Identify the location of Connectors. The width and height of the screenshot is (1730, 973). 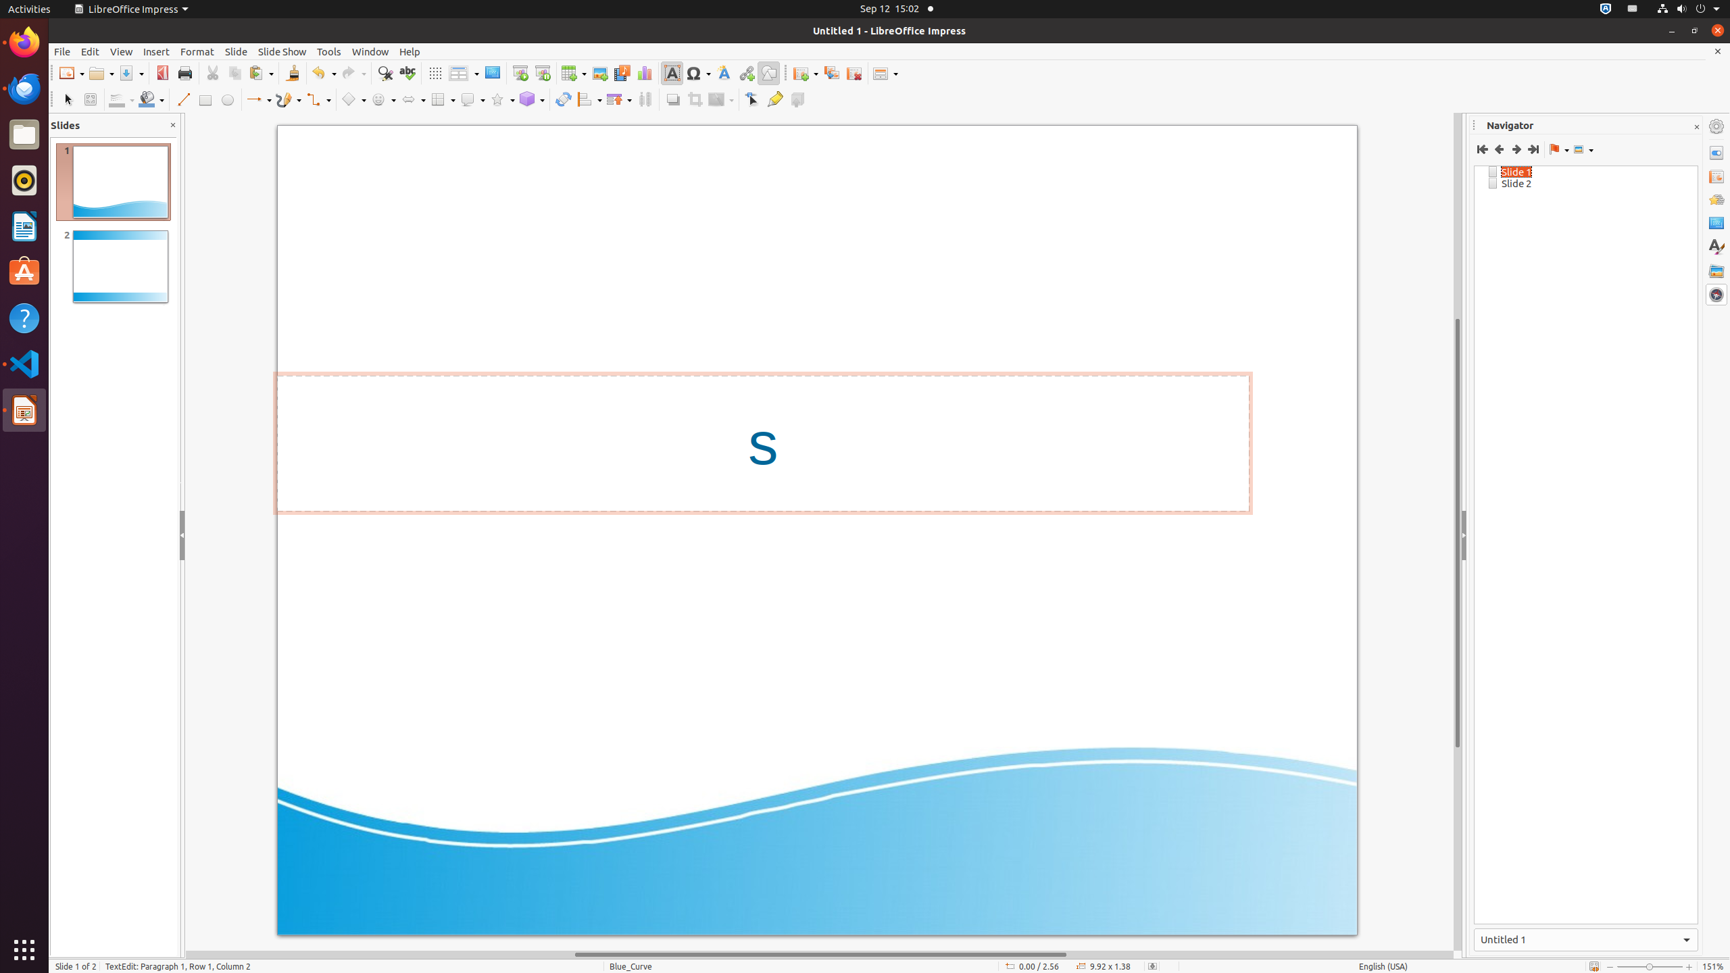
(318, 100).